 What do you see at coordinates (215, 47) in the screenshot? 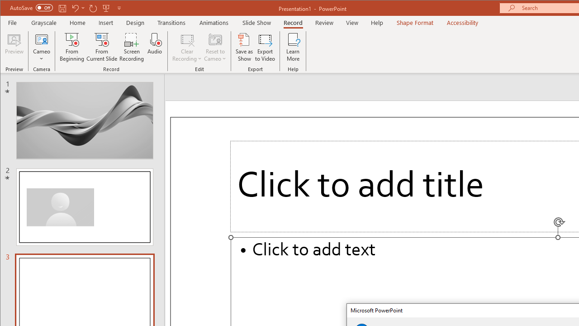
I see `Reset to Cameo` at bounding box center [215, 47].